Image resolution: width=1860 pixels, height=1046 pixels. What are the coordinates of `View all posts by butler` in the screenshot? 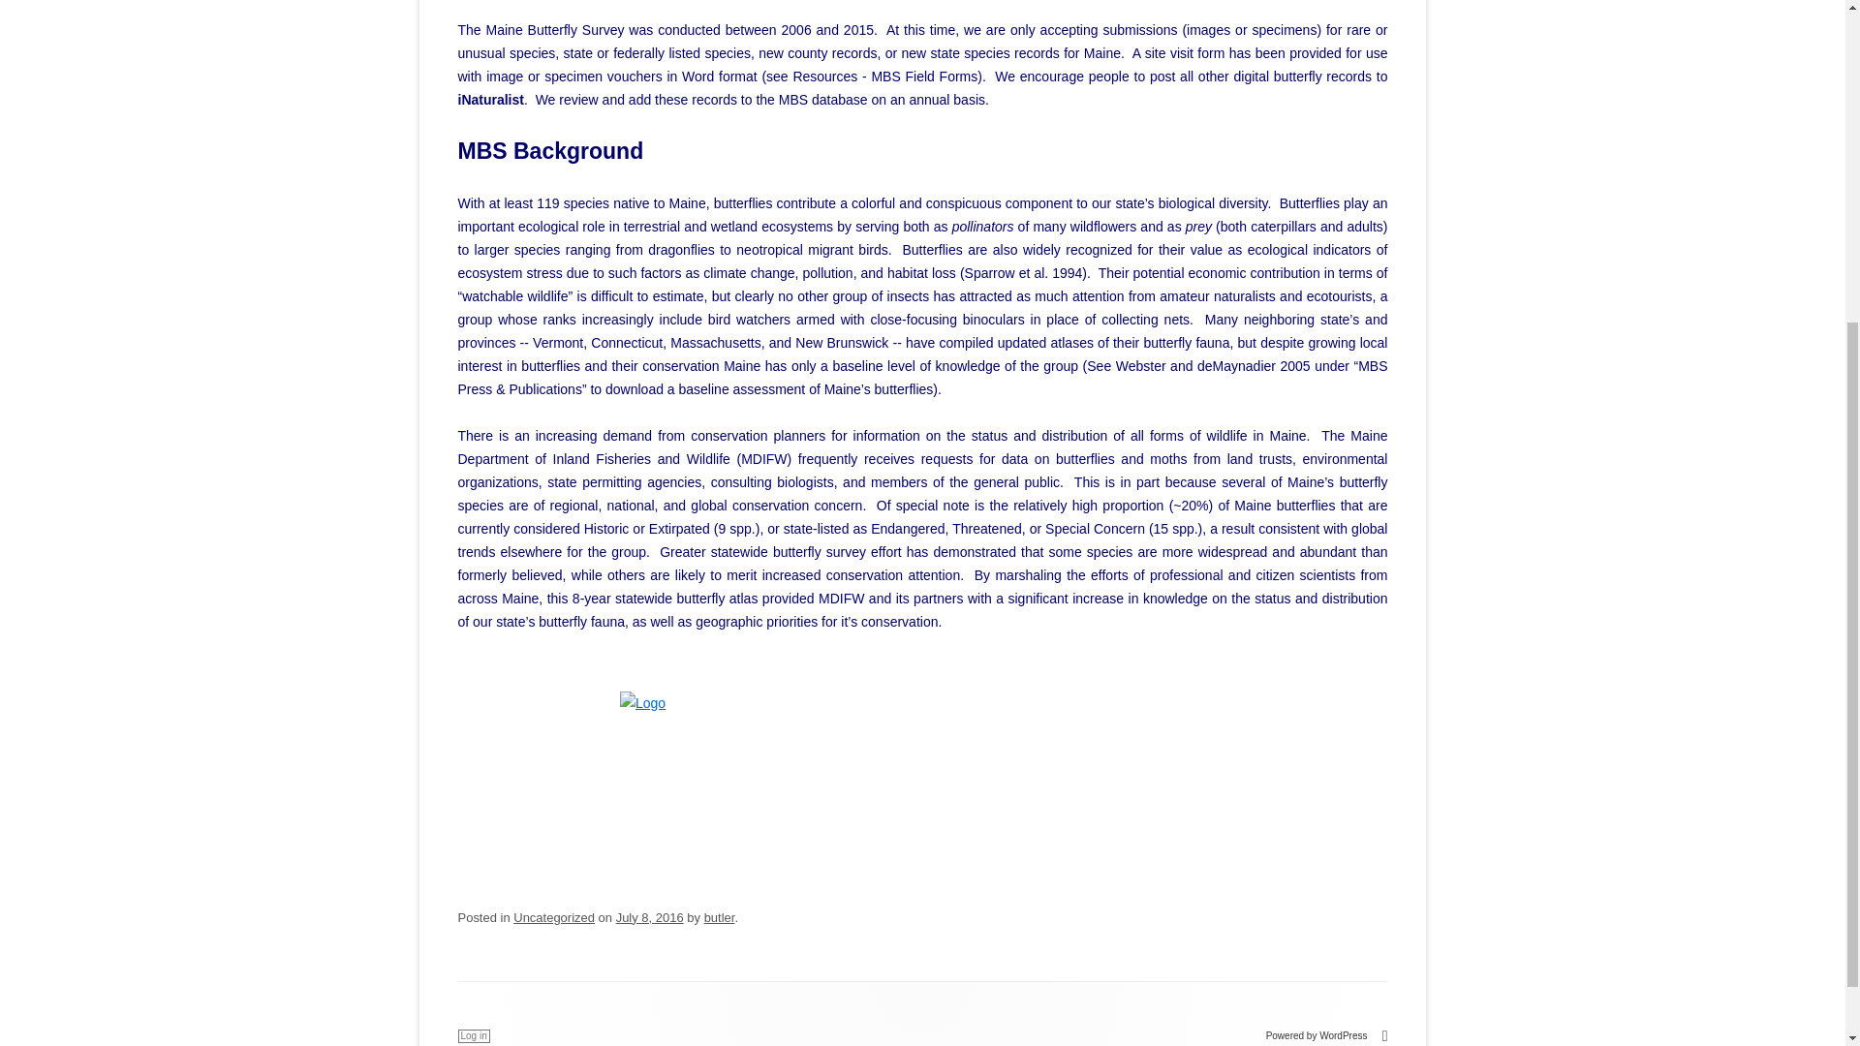 It's located at (719, 916).